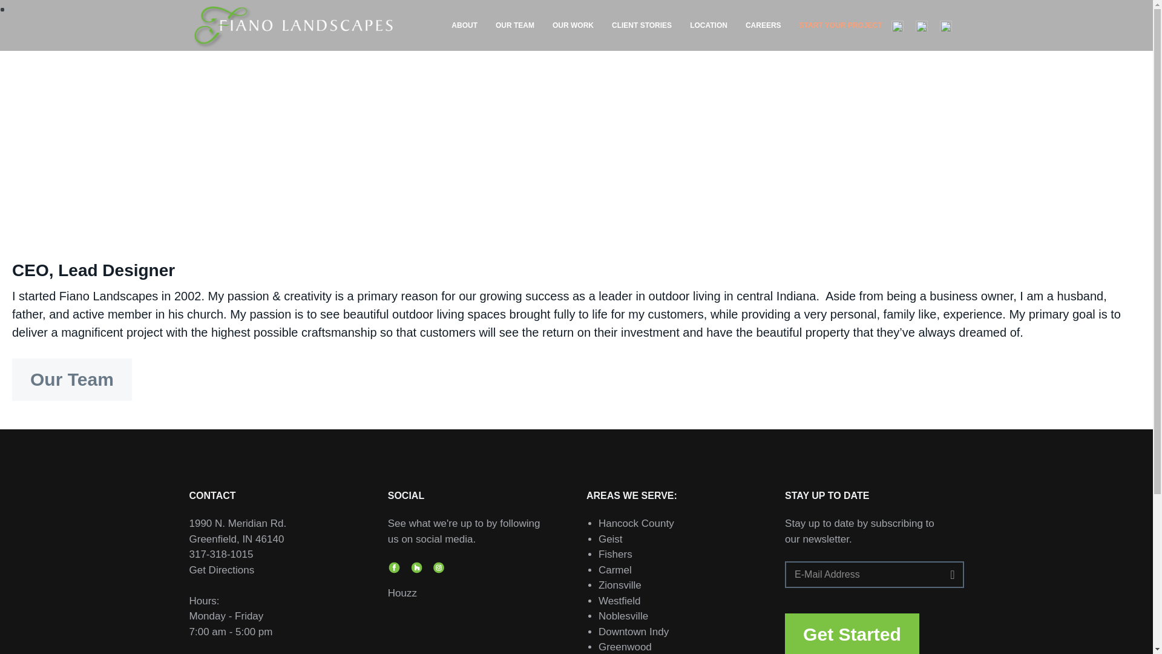  I want to click on Get Started, so click(852, 633).